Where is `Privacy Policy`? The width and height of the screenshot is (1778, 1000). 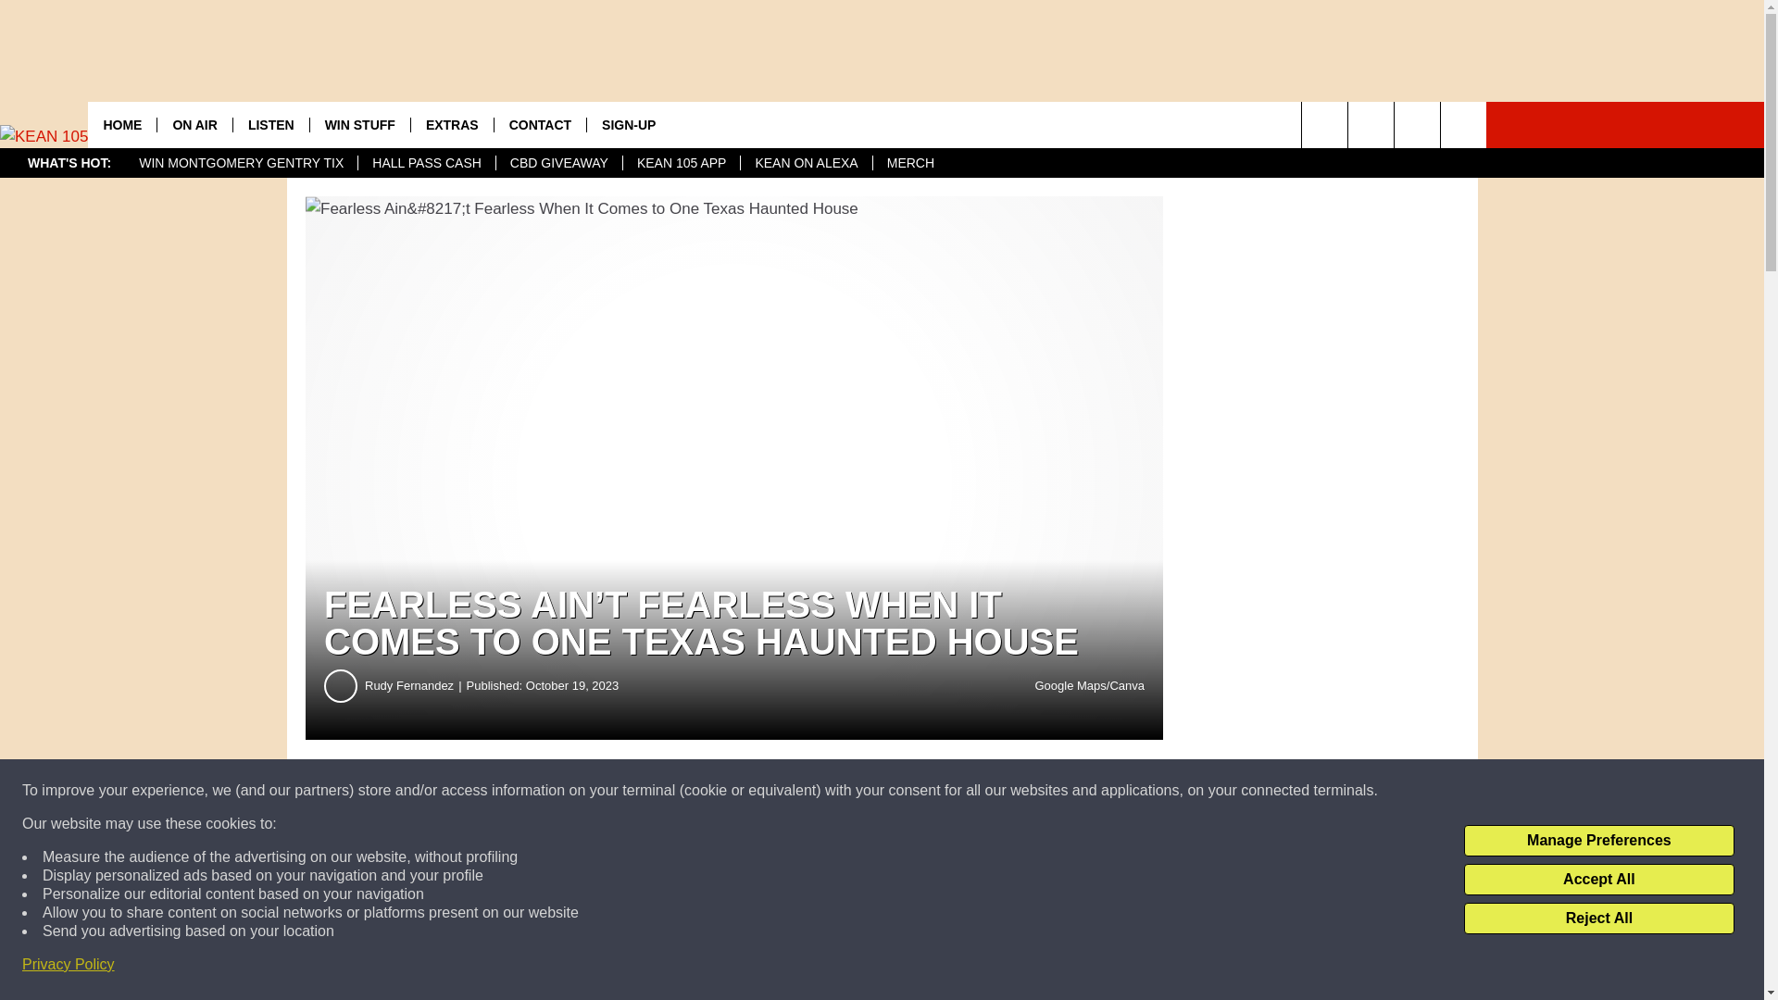
Privacy Policy is located at coordinates (69, 965).